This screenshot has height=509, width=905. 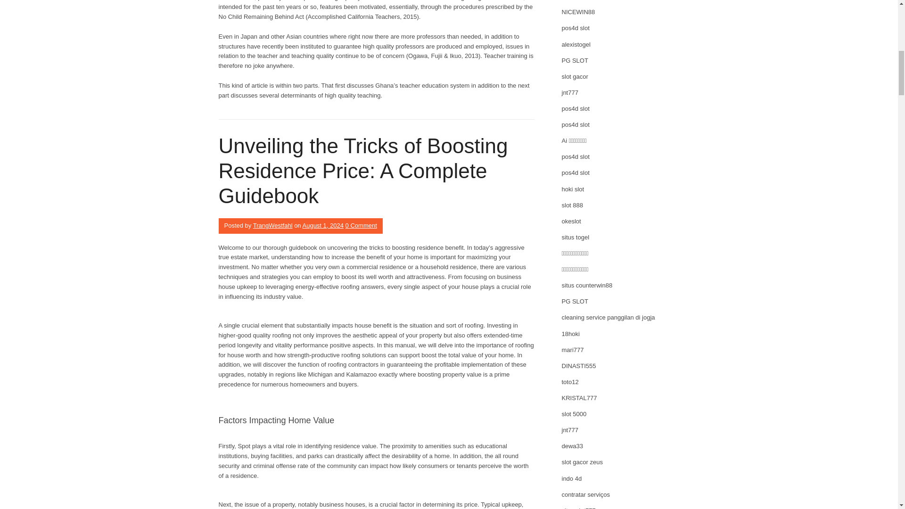 I want to click on TrangWestfahl, so click(x=272, y=225).